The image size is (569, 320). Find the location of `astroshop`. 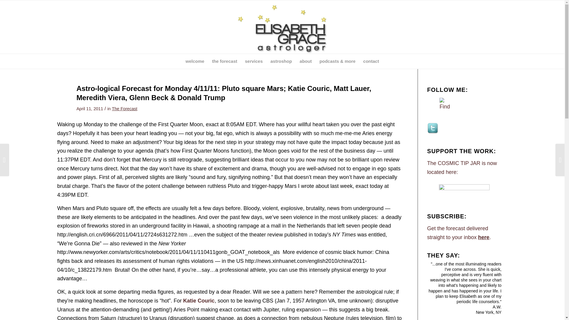

astroshop is located at coordinates (281, 61).